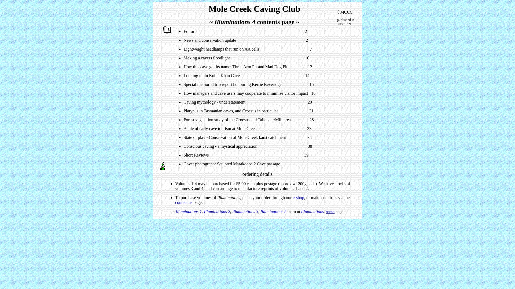 This screenshot has height=289, width=515. What do you see at coordinates (274, 211) in the screenshot?
I see `Illuminations 5` at bounding box center [274, 211].